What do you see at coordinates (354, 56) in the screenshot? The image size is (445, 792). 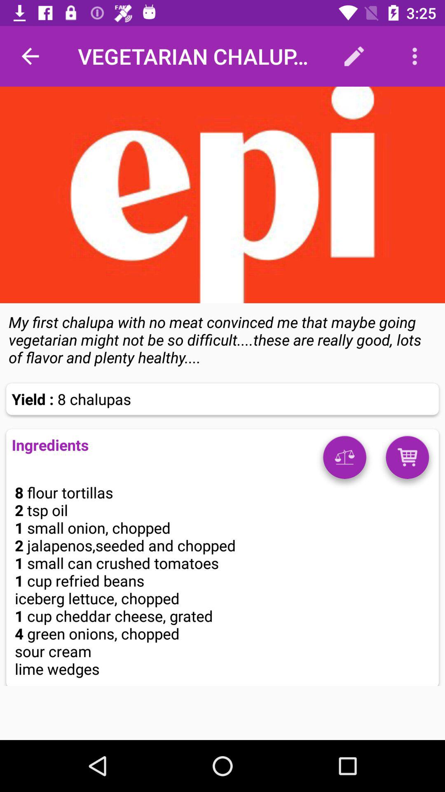 I see `press icon to the right of vegetarian chalupas icon` at bounding box center [354, 56].